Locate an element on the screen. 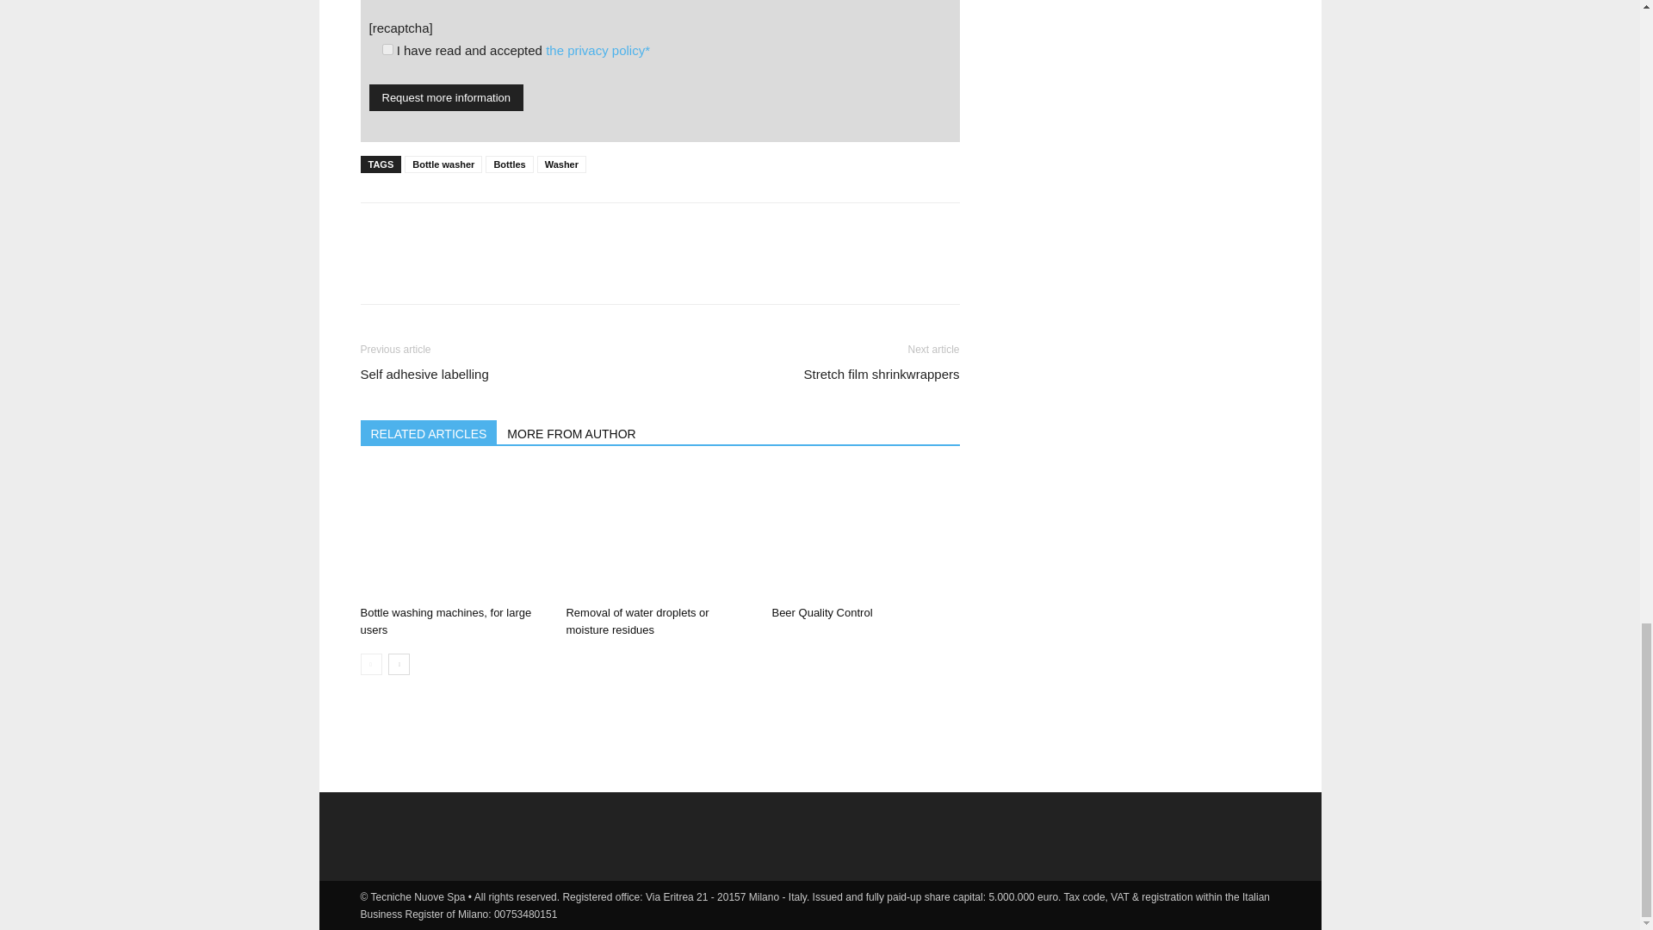  Stretch film shrinkwrappers is located at coordinates (882, 374).